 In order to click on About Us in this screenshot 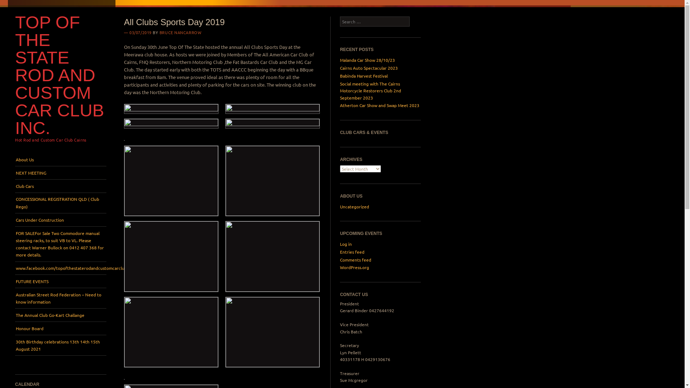, I will do `click(61, 160)`.